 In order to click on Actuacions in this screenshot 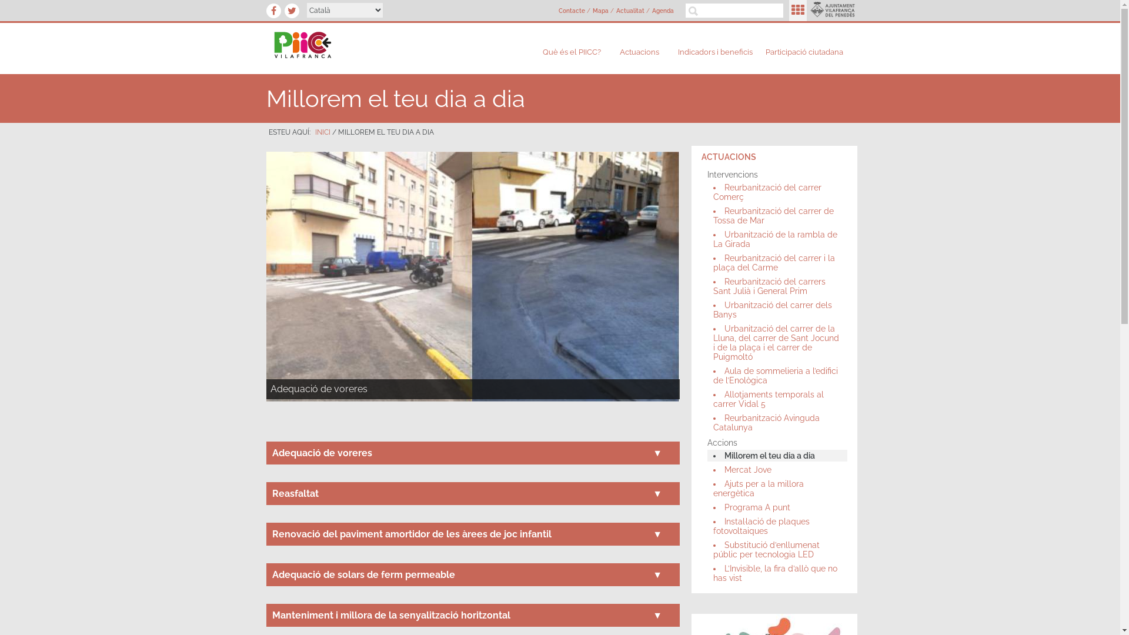, I will do `click(642, 52)`.